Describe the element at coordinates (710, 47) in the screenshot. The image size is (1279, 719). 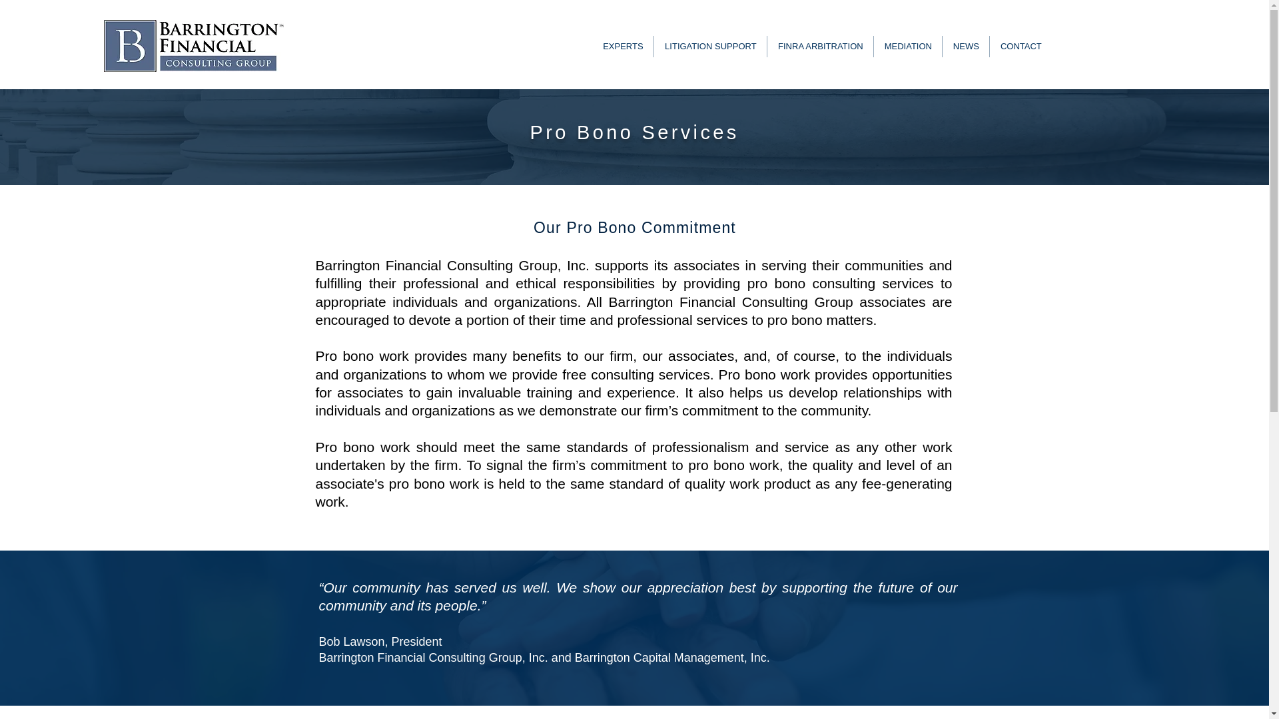
I see `LITIGATION SUPPORT` at that location.